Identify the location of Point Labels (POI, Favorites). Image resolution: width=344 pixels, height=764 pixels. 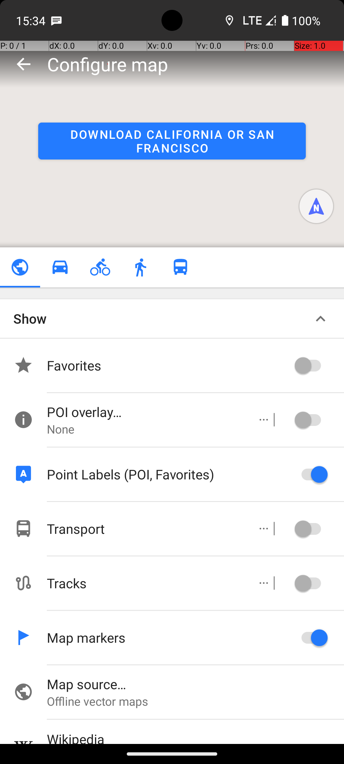
(169, 474).